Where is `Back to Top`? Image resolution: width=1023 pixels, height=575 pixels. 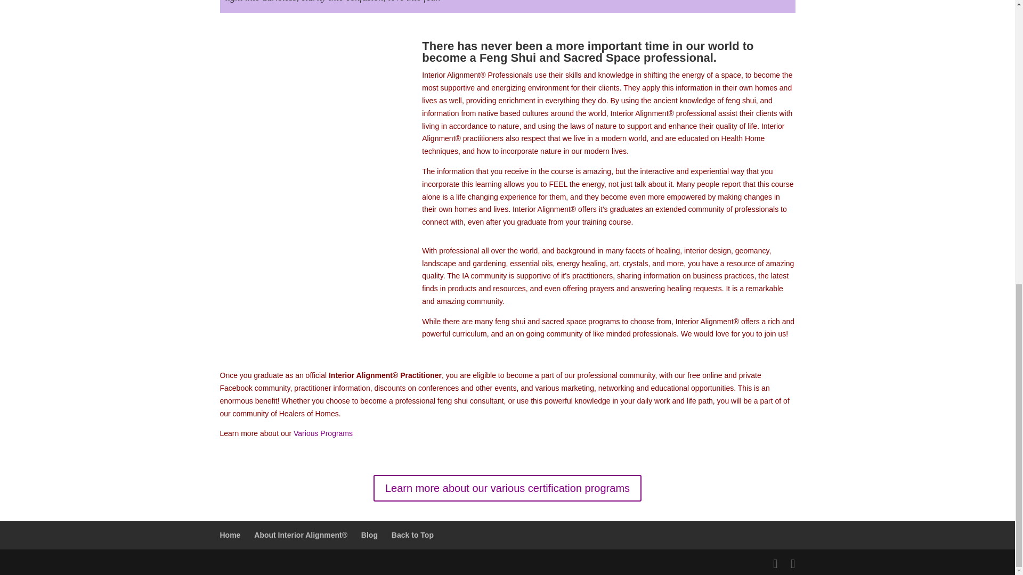
Back to Top is located at coordinates (412, 535).